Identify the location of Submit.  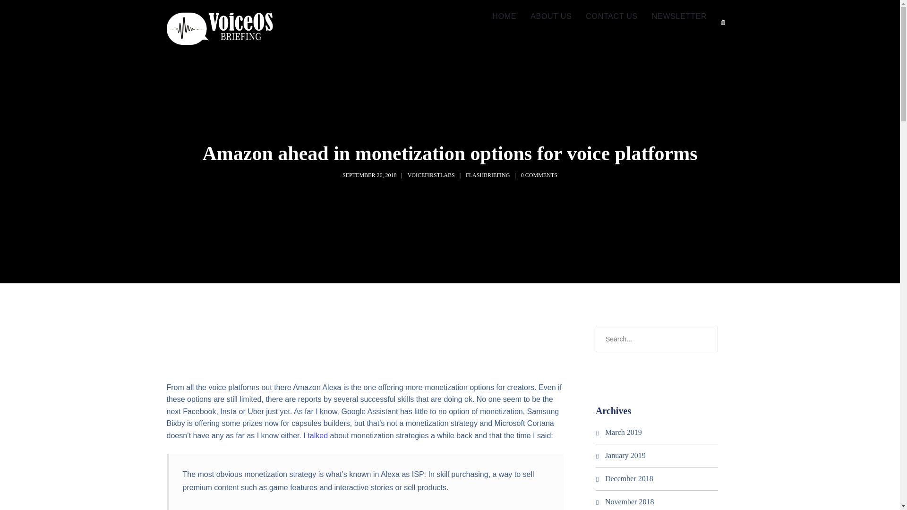
(18, 12).